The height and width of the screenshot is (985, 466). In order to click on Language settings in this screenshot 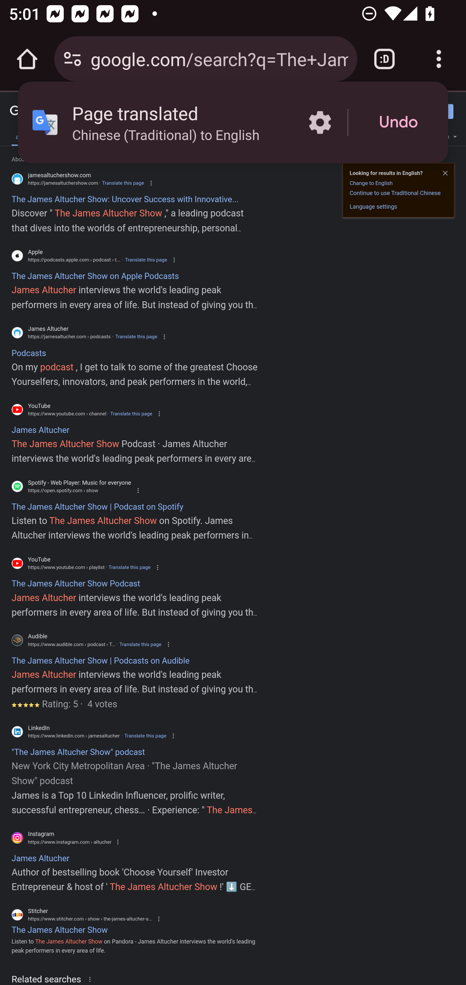, I will do `click(373, 206)`.